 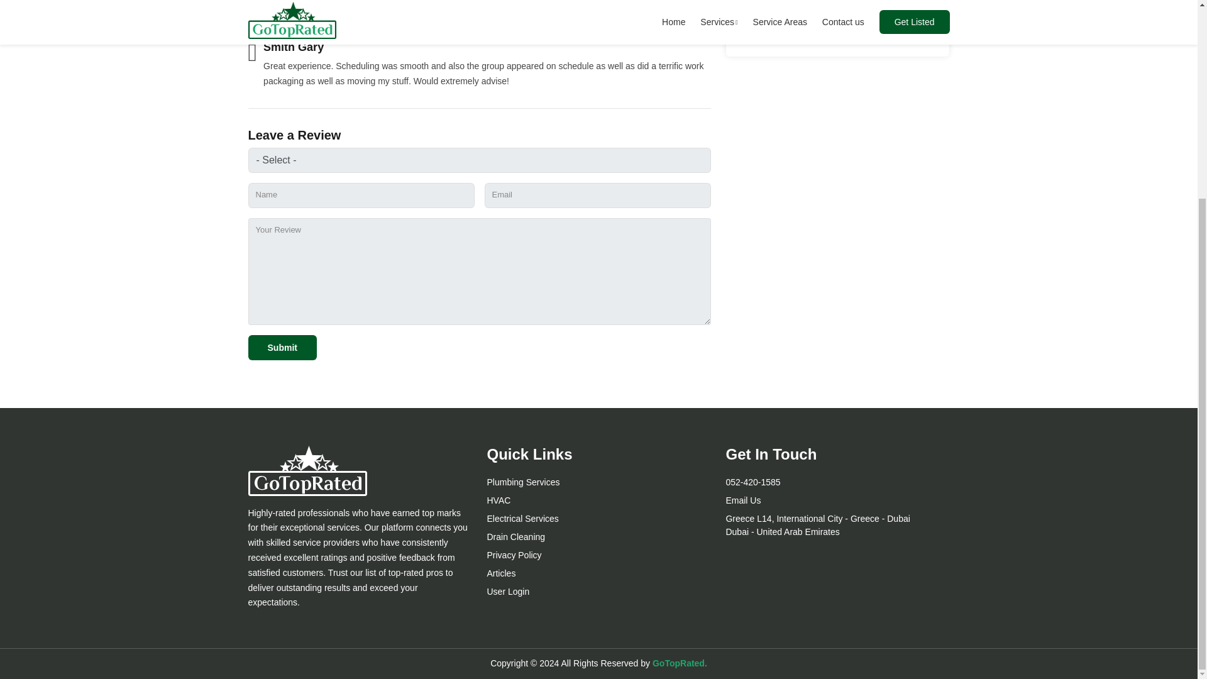 What do you see at coordinates (282, 348) in the screenshot?
I see `Submit` at bounding box center [282, 348].